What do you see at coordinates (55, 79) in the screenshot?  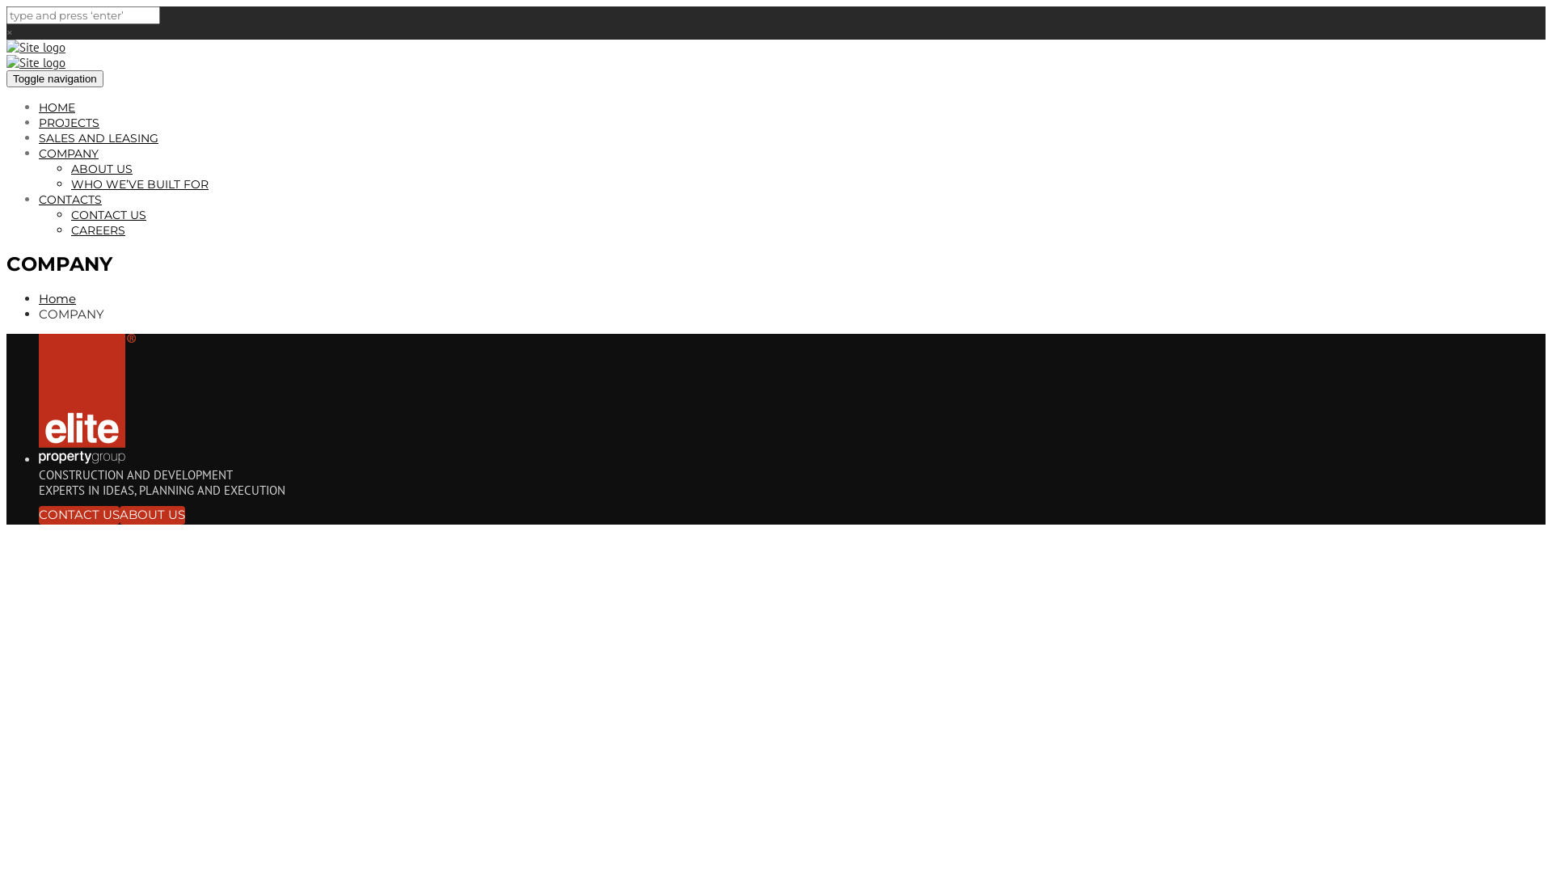 I see `Toggle navigation` at bounding box center [55, 79].